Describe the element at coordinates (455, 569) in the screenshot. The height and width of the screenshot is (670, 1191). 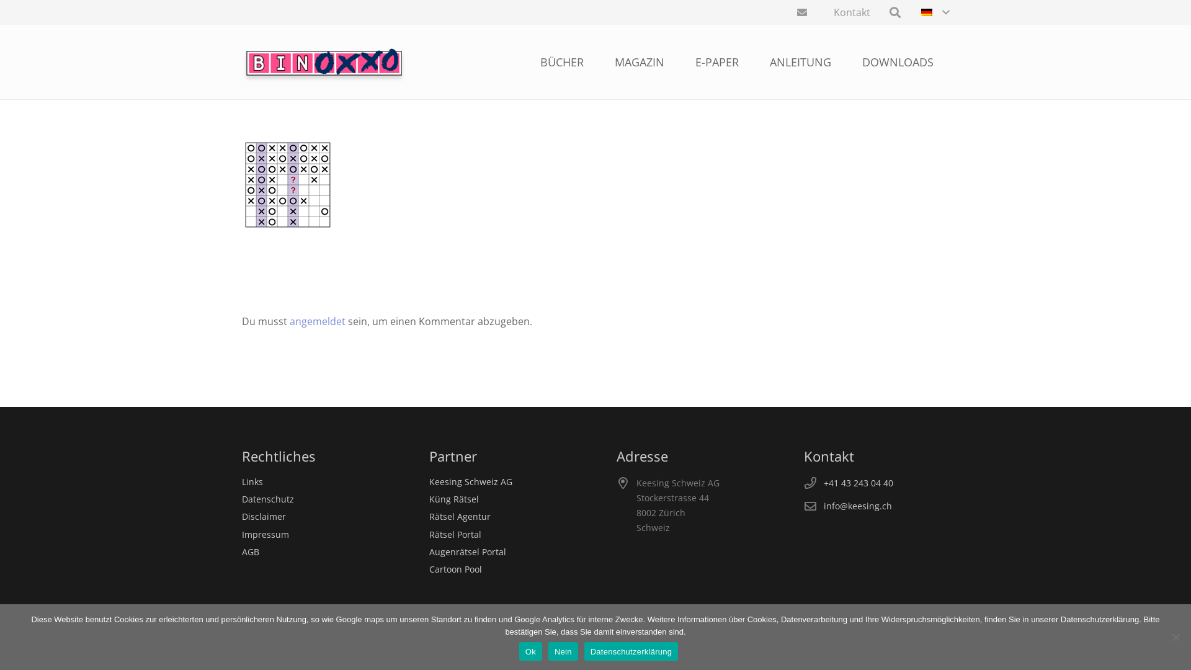
I see `Cartoon Pool` at that location.